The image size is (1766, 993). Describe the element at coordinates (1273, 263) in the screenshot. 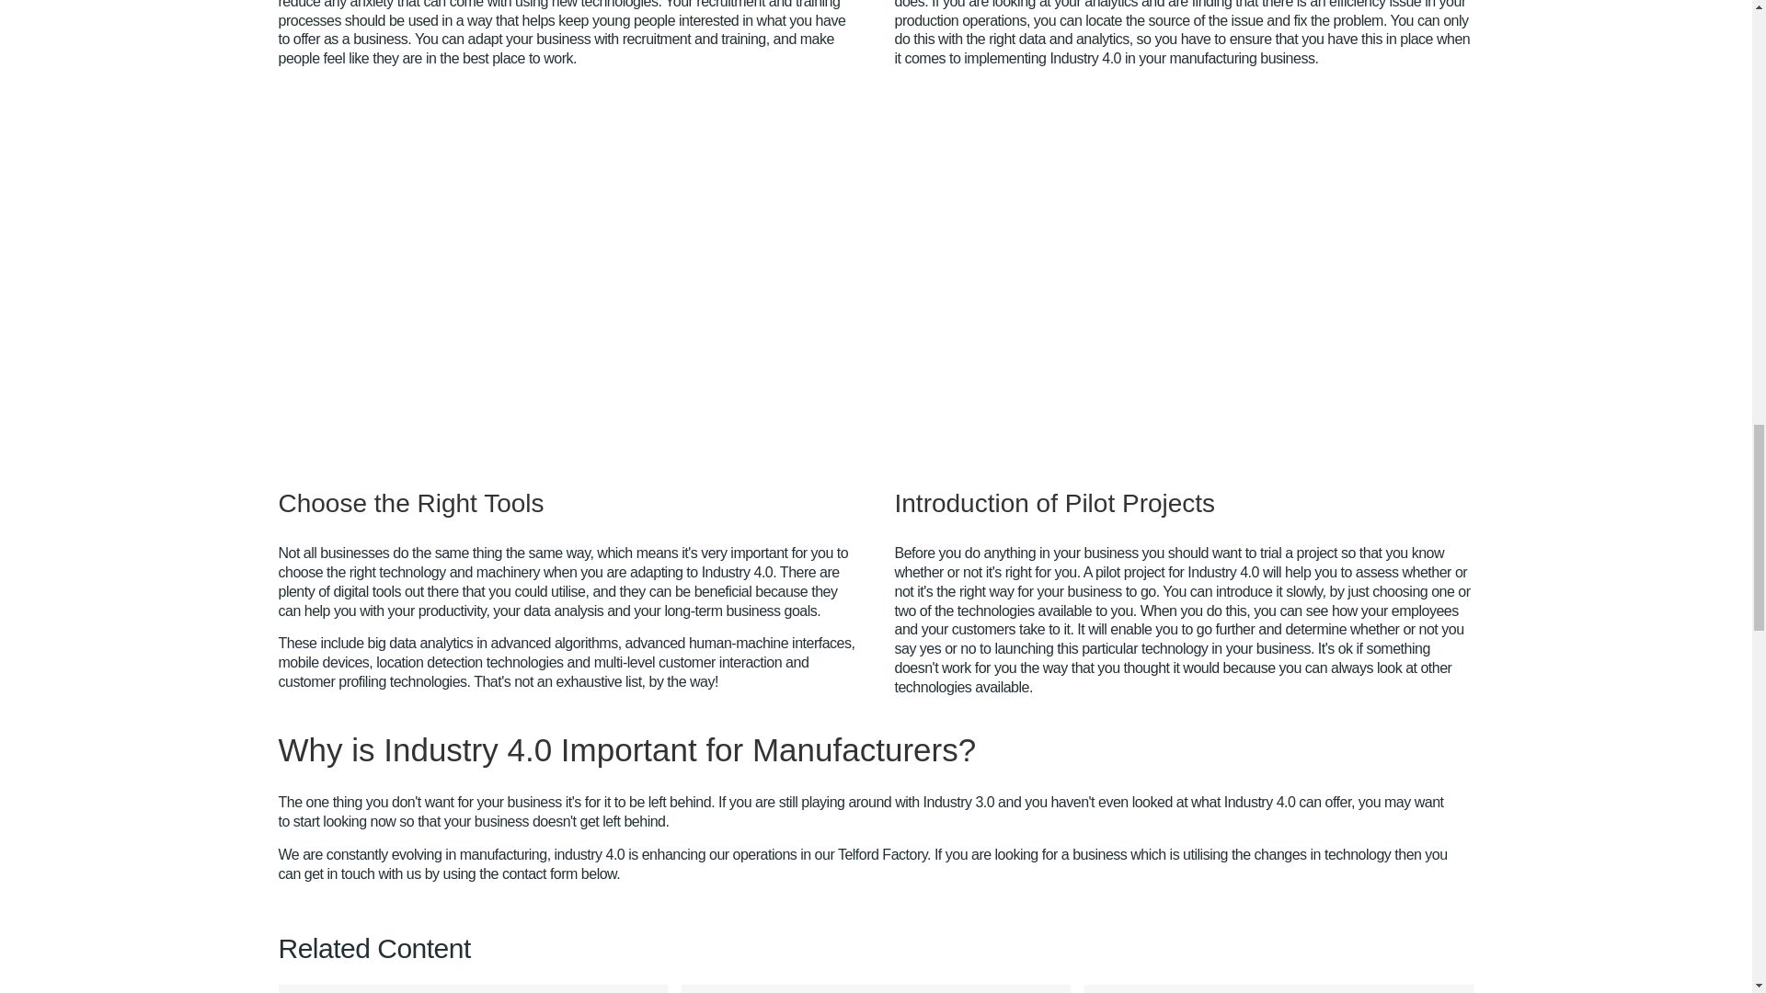

I see `Robotic,Hand,With,Virtual,Graphic` at that location.